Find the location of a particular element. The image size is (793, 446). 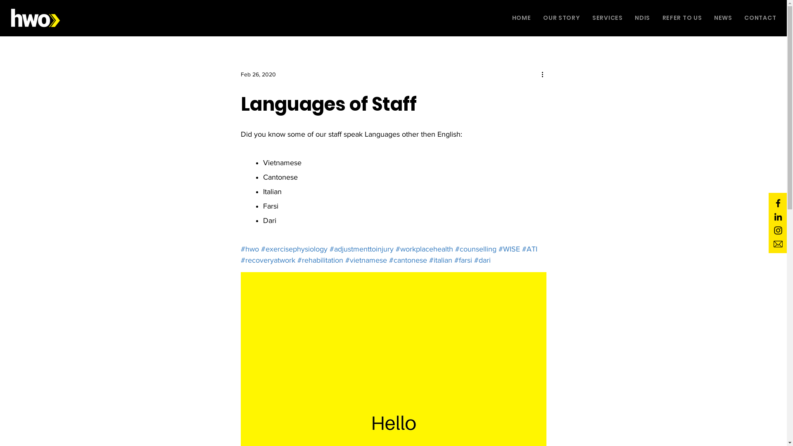

#rehabilitation is located at coordinates (321, 260).